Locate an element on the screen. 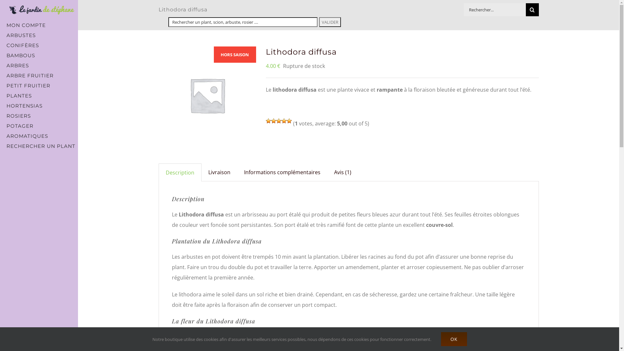  HORTENSIAS is located at coordinates (39, 106).